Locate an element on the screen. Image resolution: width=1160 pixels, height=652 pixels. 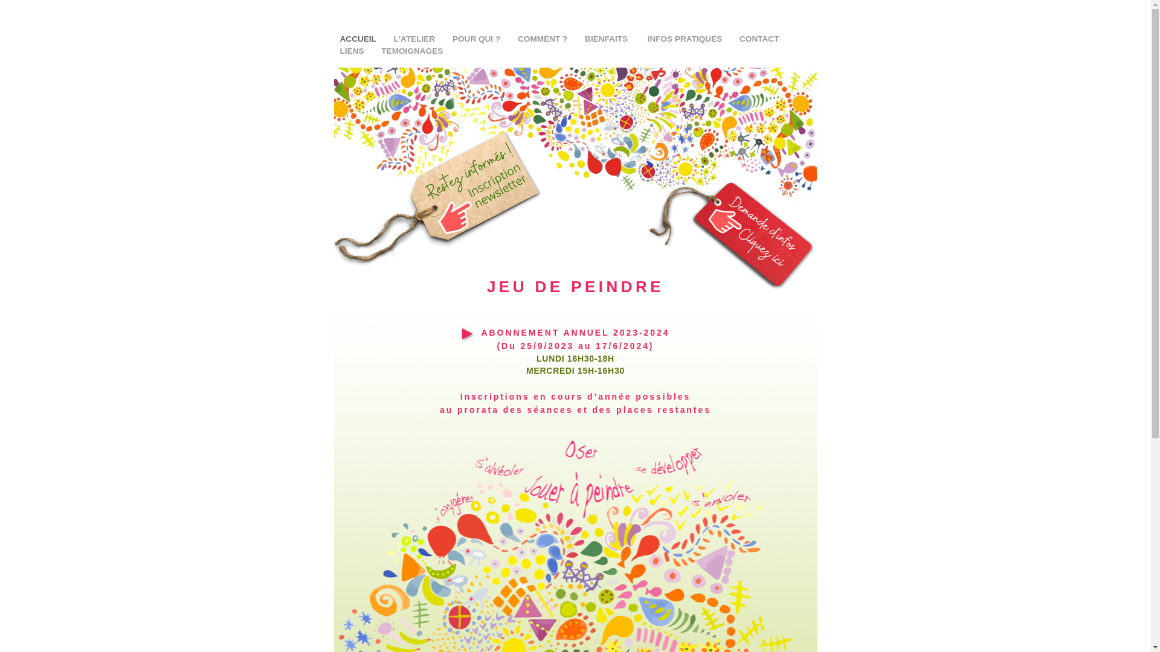
COMMENT ? is located at coordinates (544, 39).